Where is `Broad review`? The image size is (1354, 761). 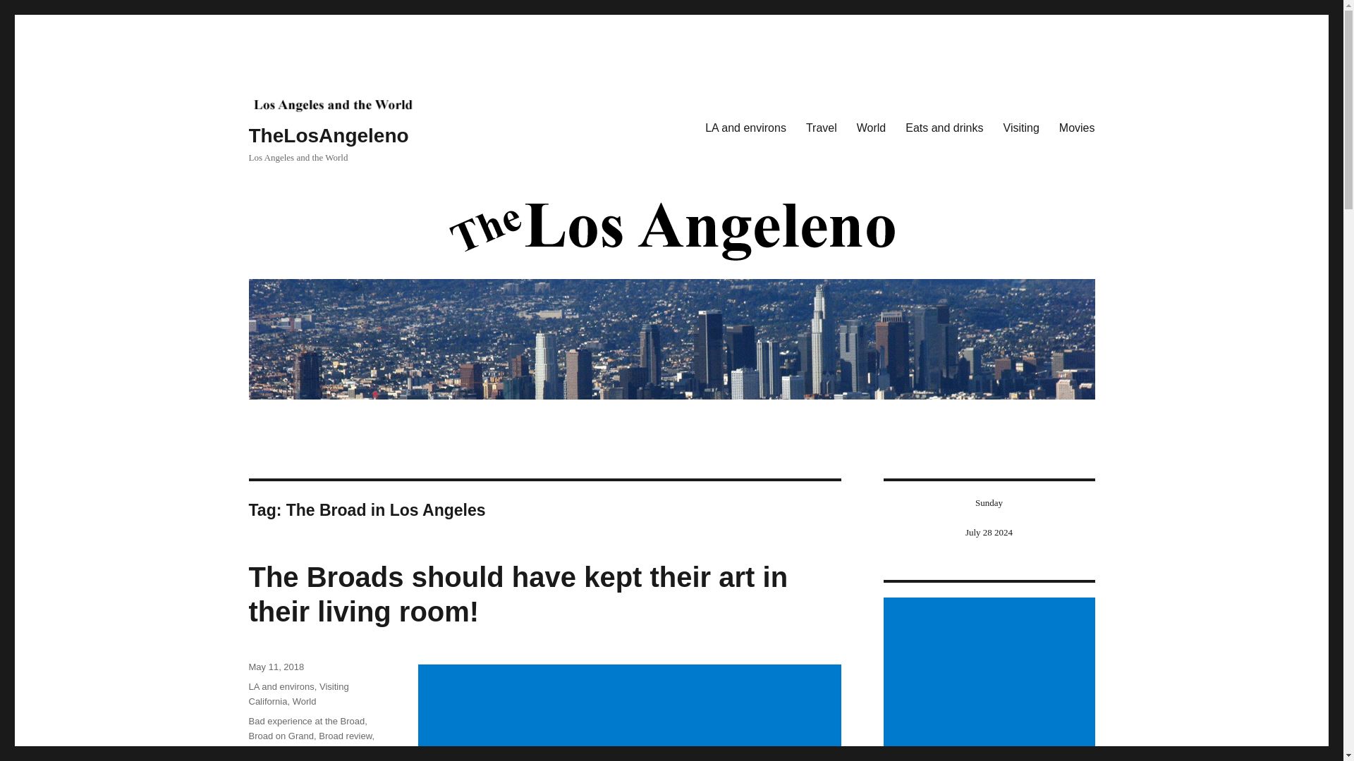 Broad review is located at coordinates (344, 736).